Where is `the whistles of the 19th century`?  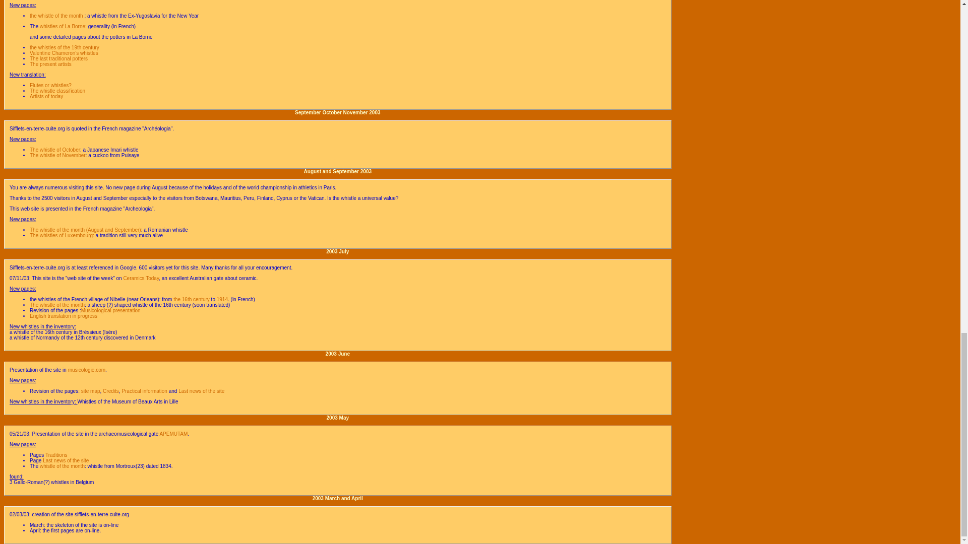 the whistles of the 19th century is located at coordinates (65, 47).